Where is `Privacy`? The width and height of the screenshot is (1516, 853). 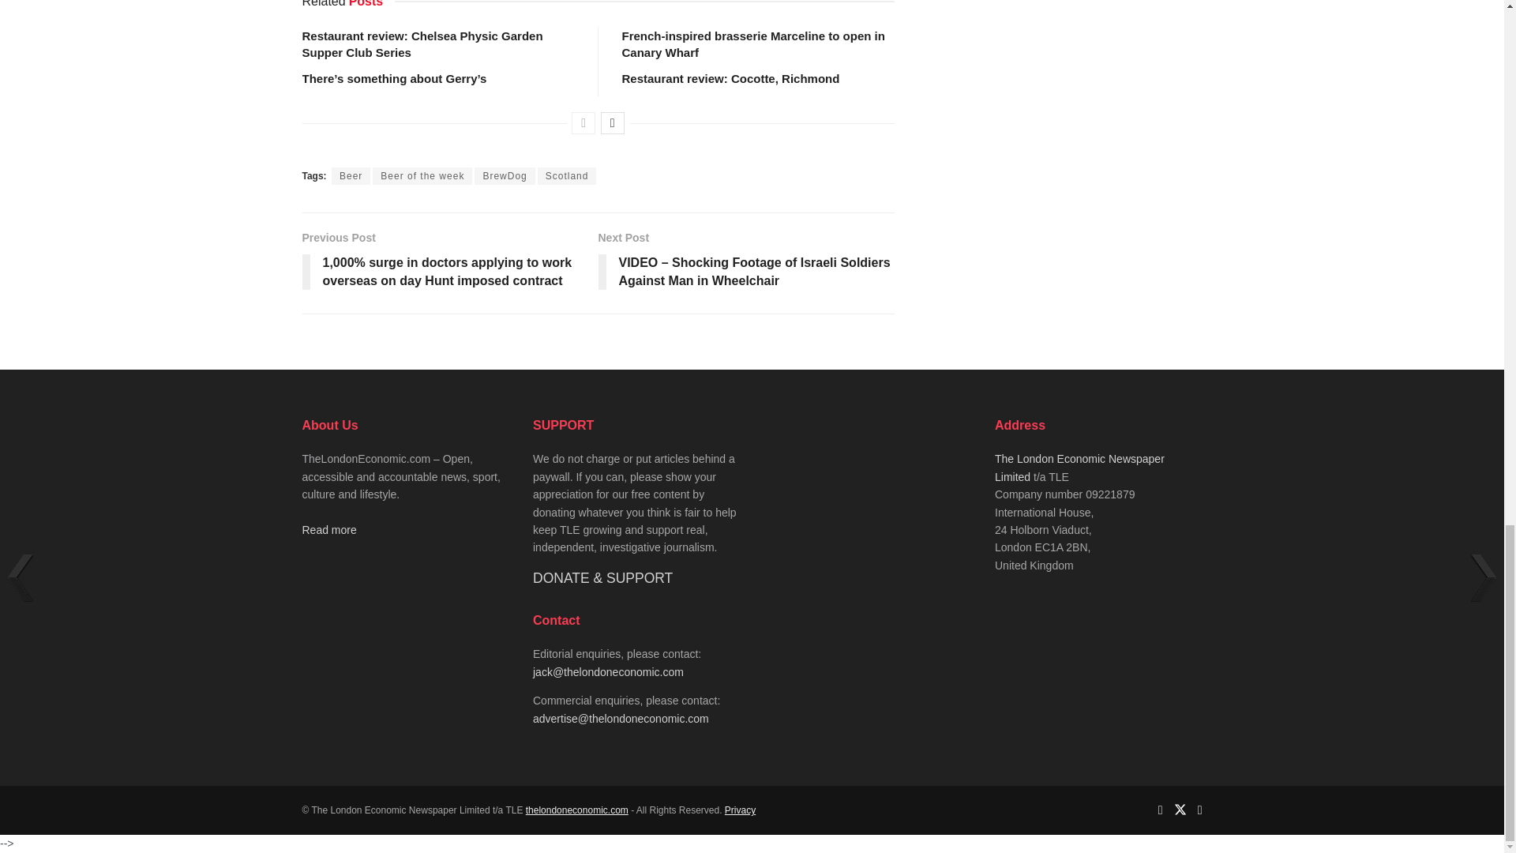
Privacy is located at coordinates (739, 810).